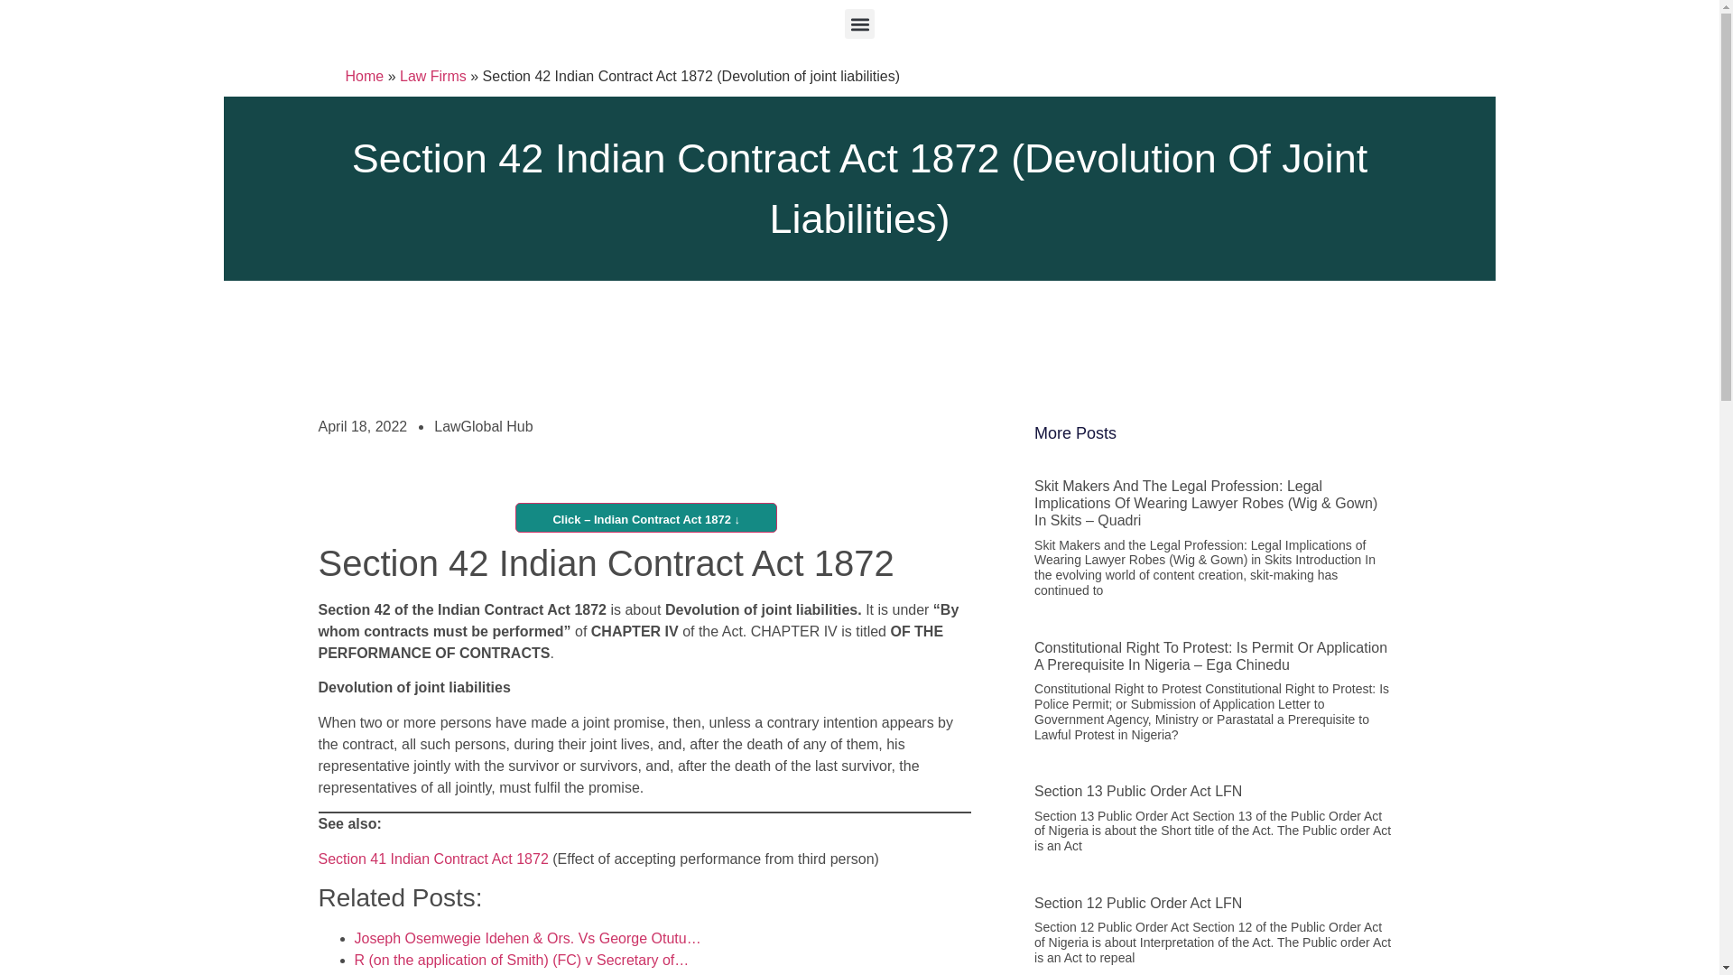  Describe the element at coordinates (433, 76) in the screenshot. I see `Law Firms` at that location.